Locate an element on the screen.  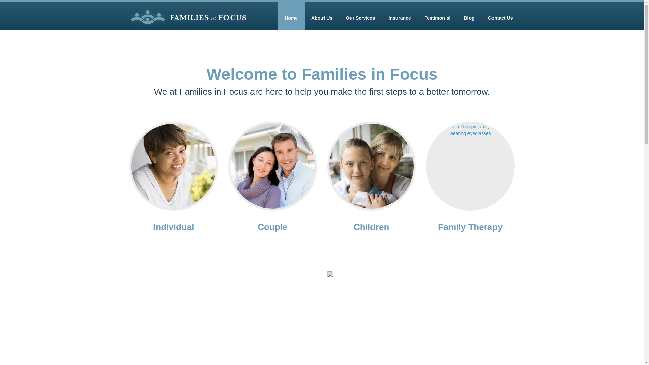
Our Services is located at coordinates (360, 16).